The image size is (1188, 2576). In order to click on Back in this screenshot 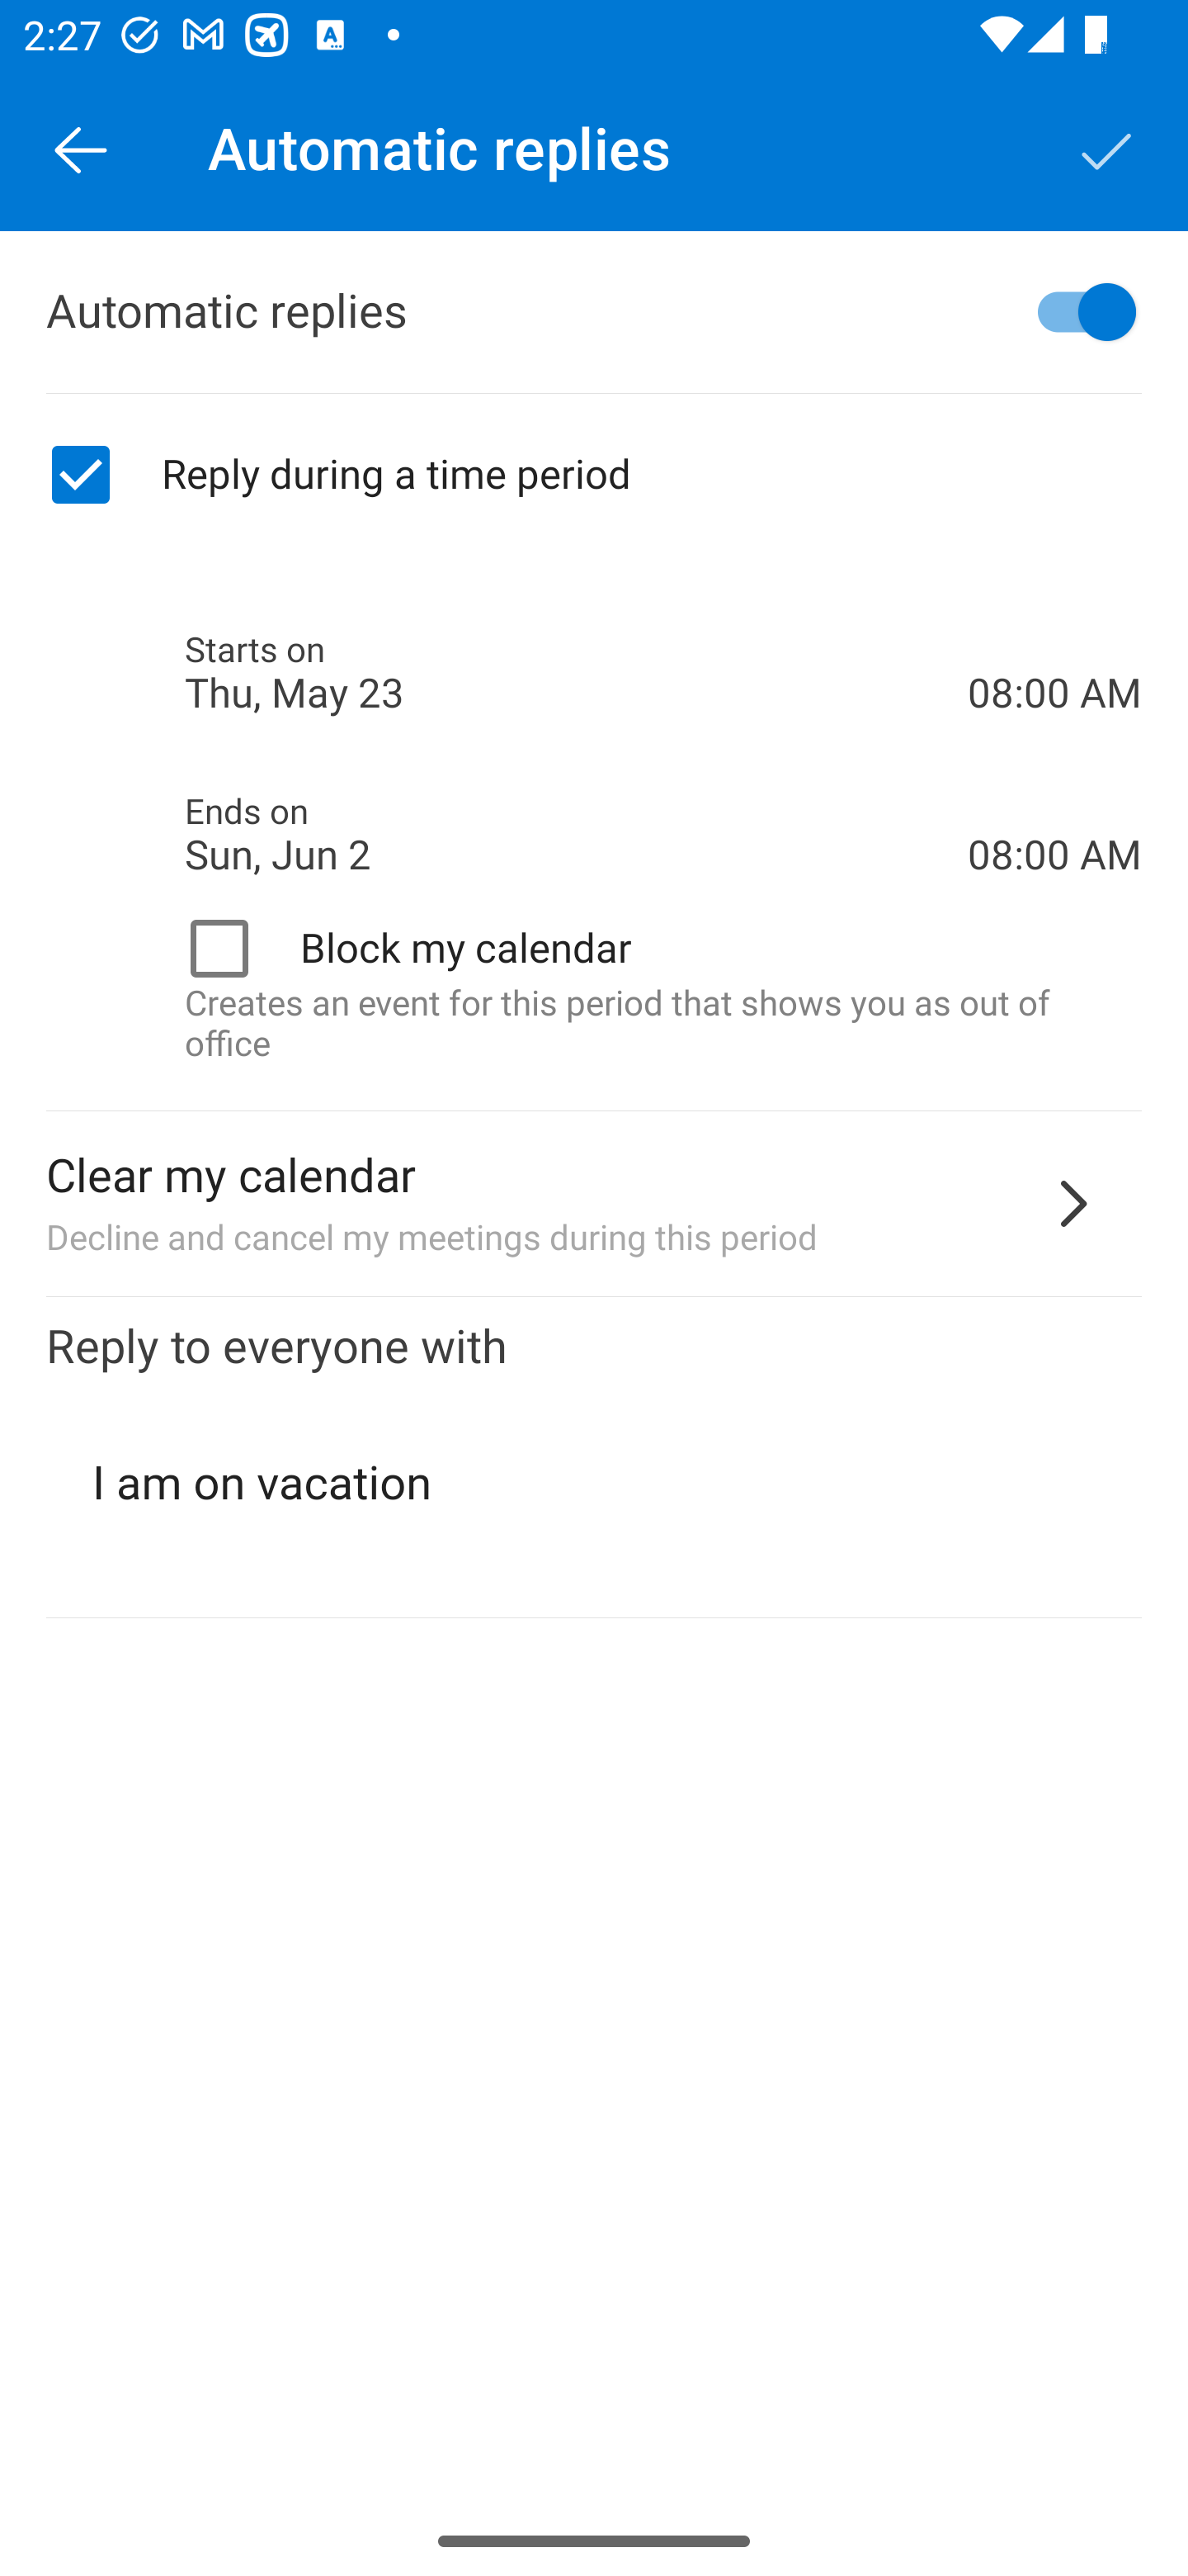, I will do `click(81, 149)`.